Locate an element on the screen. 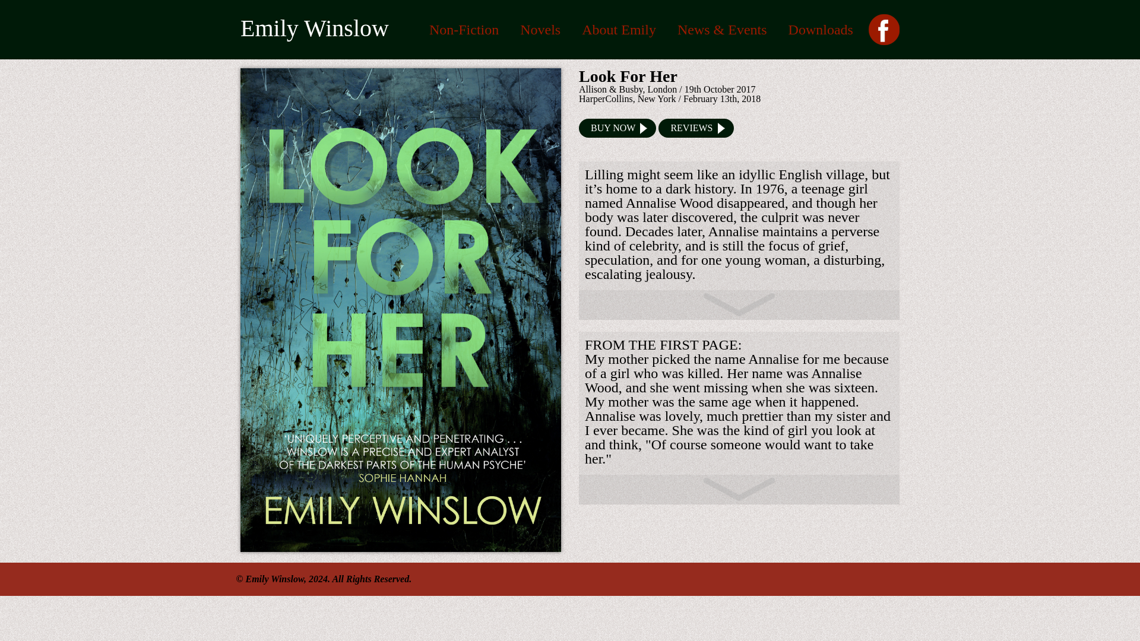 The width and height of the screenshot is (1140, 641). Novels is located at coordinates (540, 29).